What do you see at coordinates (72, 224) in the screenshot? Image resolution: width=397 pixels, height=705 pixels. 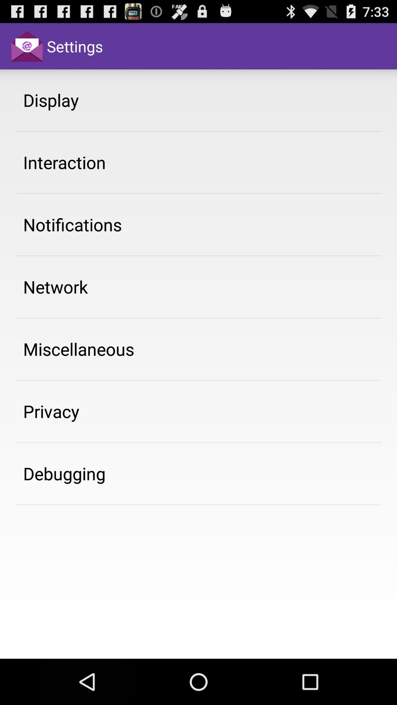 I see `swipe until notifications` at bounding box center [72, 224].